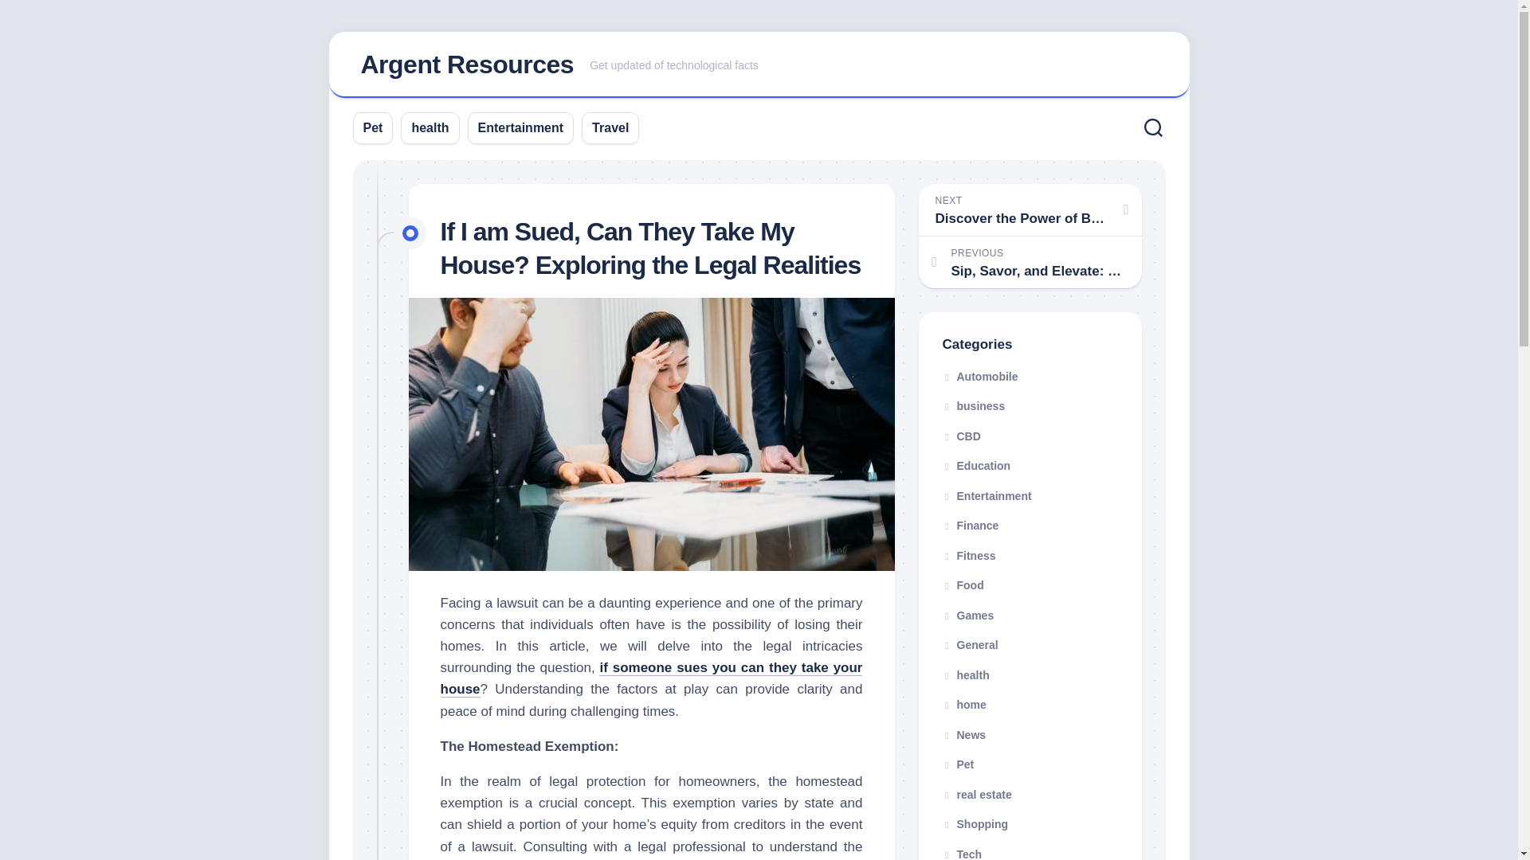 The image size is (1530, 860). Describe the element at coordinates (963, 704) in the screenshot. I see `home` at that location.